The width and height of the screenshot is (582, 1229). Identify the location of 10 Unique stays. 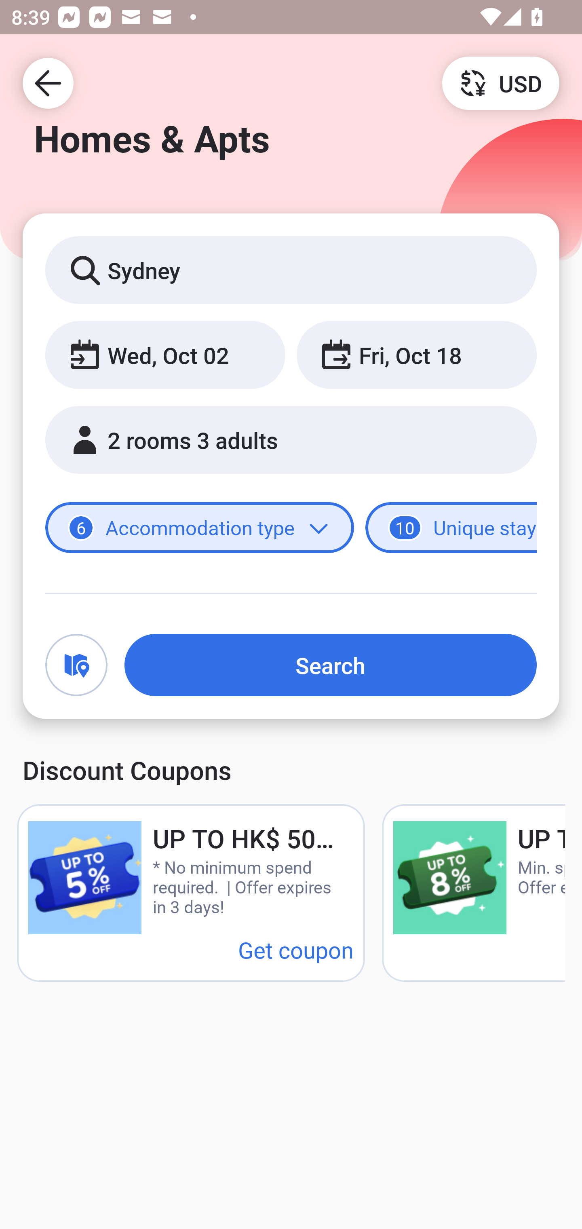
(451, 528).